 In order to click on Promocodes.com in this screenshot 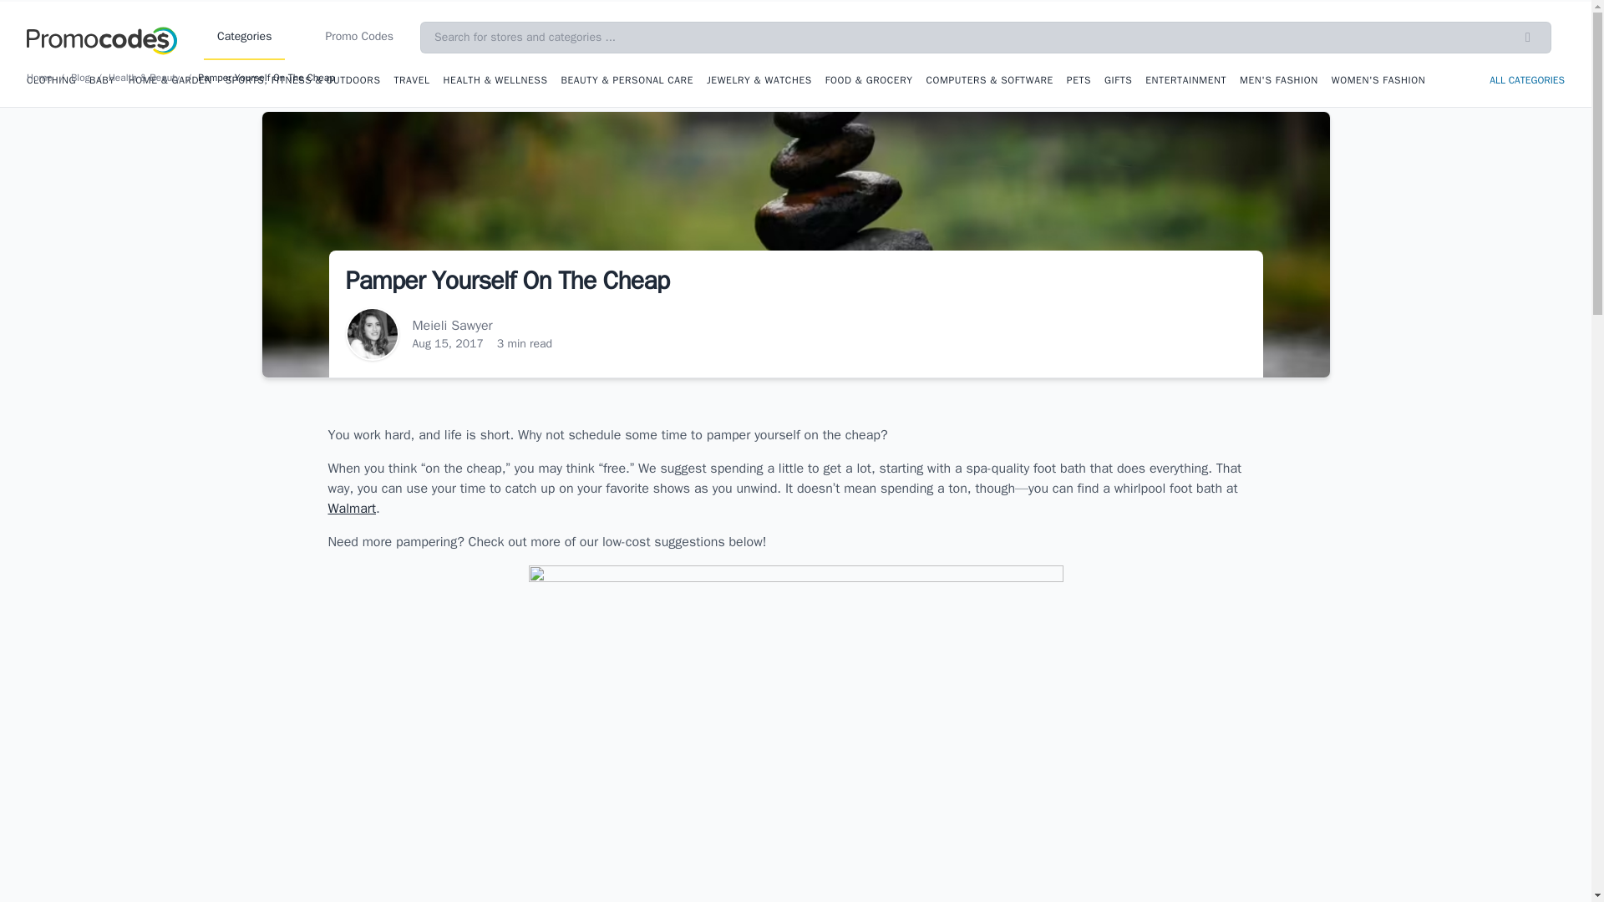, I will do `click(102, 37)`.